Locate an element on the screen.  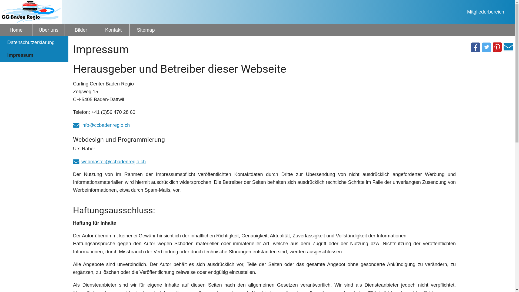
info@ccbadenregio.ch is located at coordinates (101, 125).